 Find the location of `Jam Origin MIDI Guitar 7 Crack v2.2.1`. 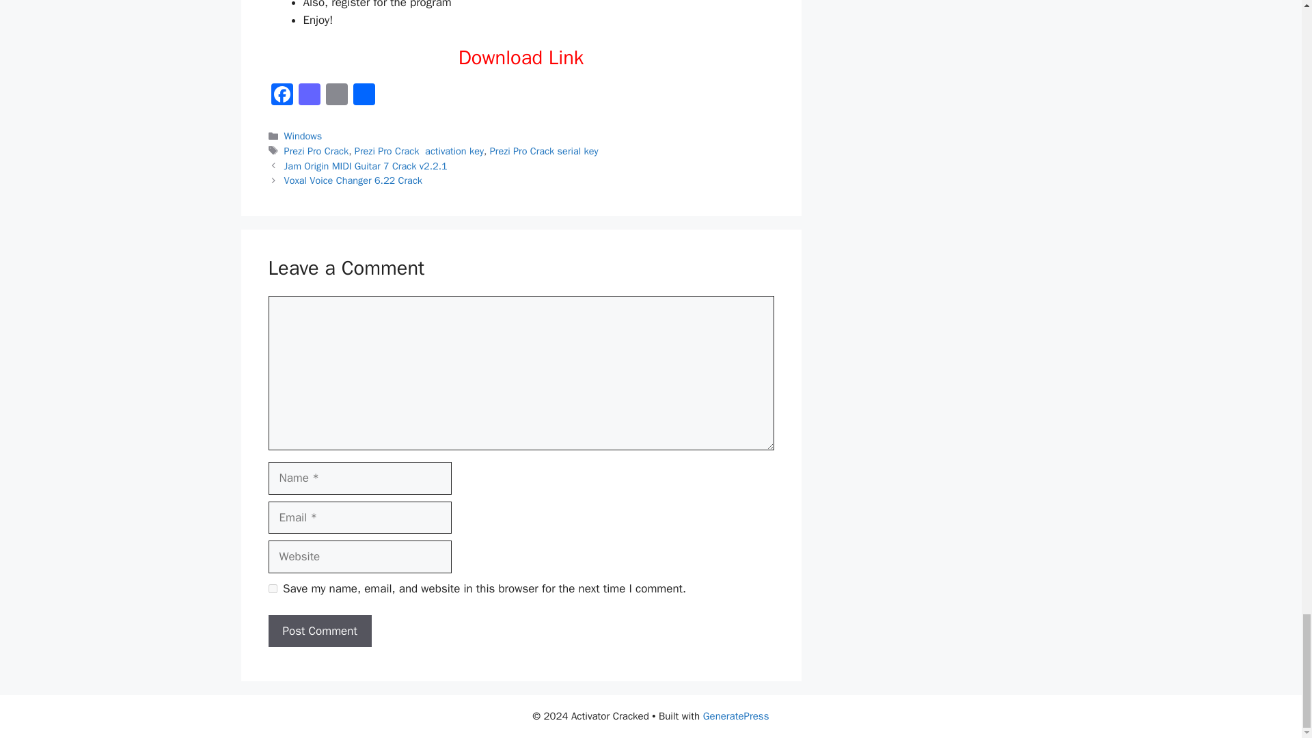

Jam Origin MIDI Guitar 7 Crack v2.2.1 is located at coordinates (366, 165).